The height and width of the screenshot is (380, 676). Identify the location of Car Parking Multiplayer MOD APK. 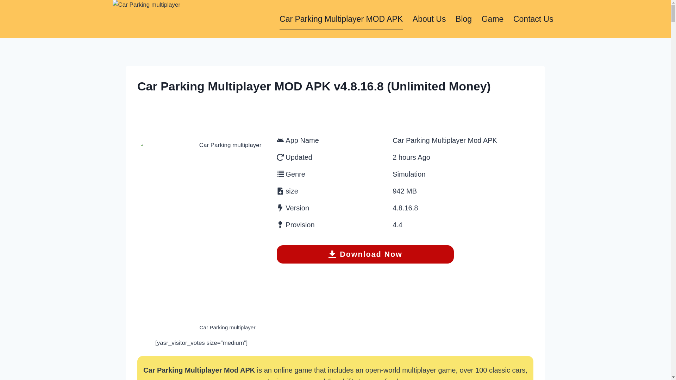
(341, 19).